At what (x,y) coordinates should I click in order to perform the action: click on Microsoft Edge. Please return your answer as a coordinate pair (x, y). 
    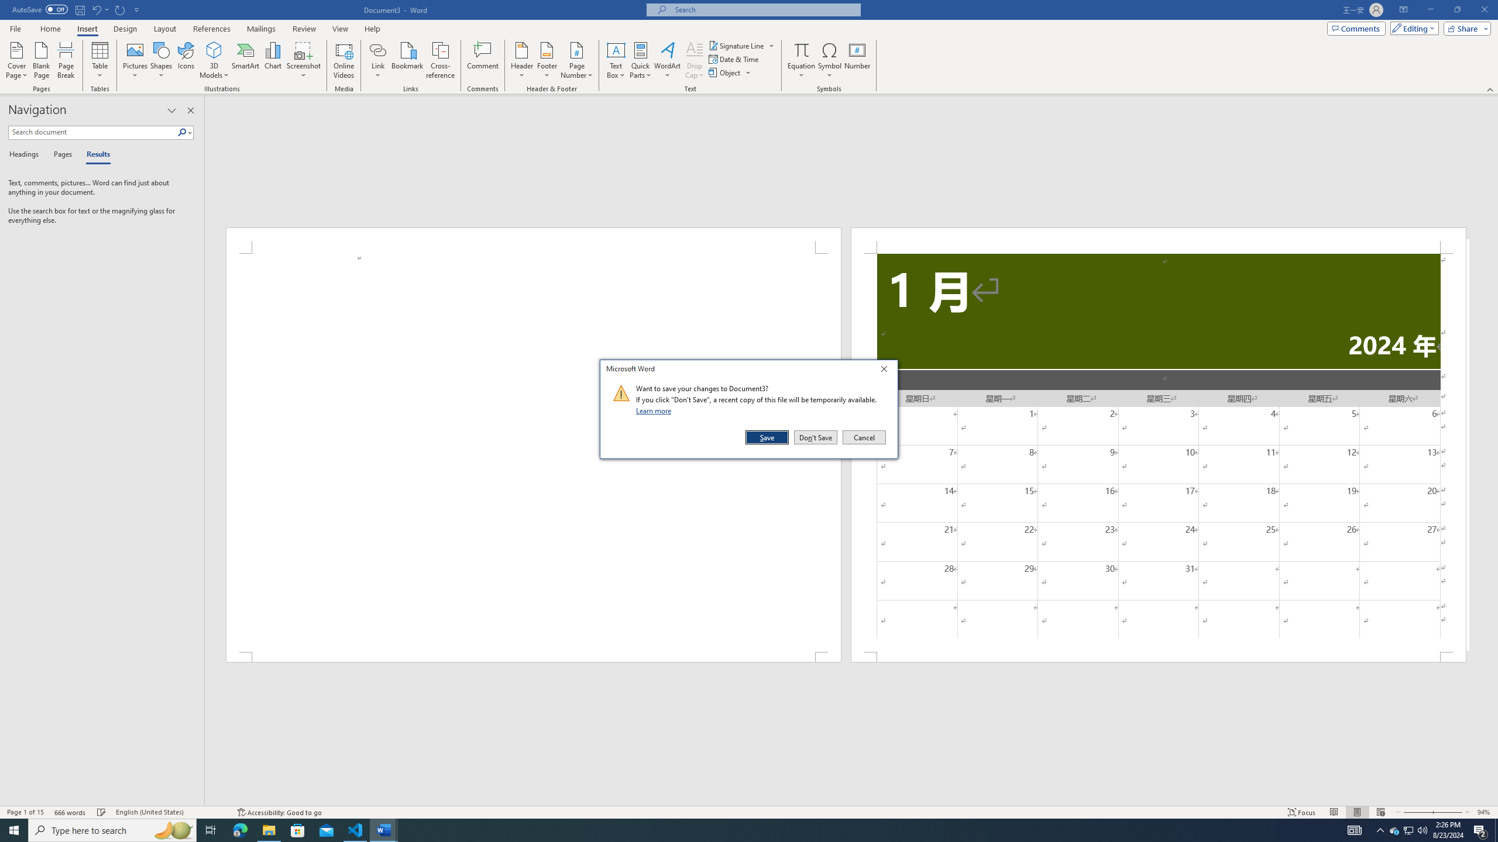
    Looking at the image, I should click on (240, 830).